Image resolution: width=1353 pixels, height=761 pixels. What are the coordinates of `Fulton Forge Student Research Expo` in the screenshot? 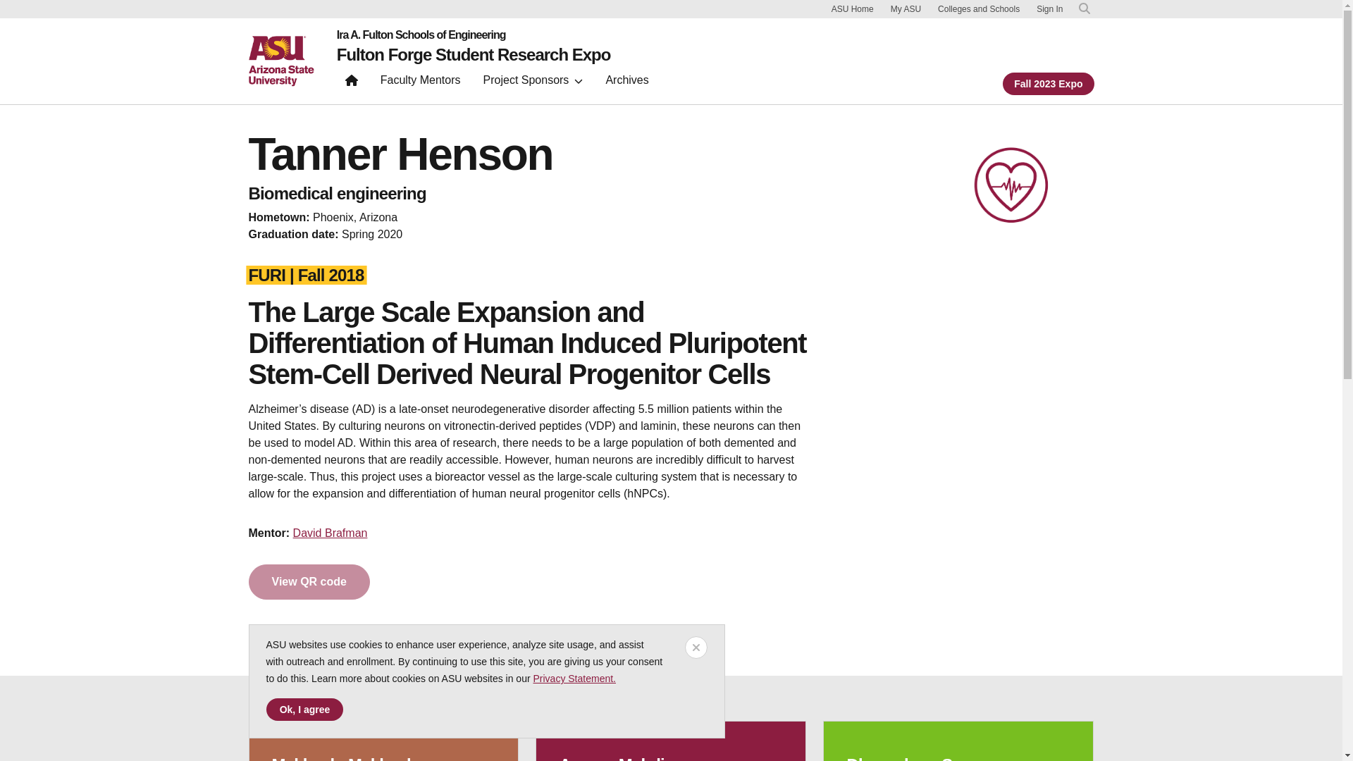 It's located at (474, 54).